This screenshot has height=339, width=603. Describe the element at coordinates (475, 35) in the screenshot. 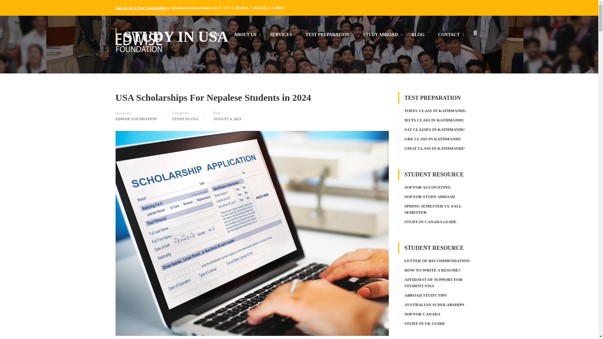

I see `Search` at that location.